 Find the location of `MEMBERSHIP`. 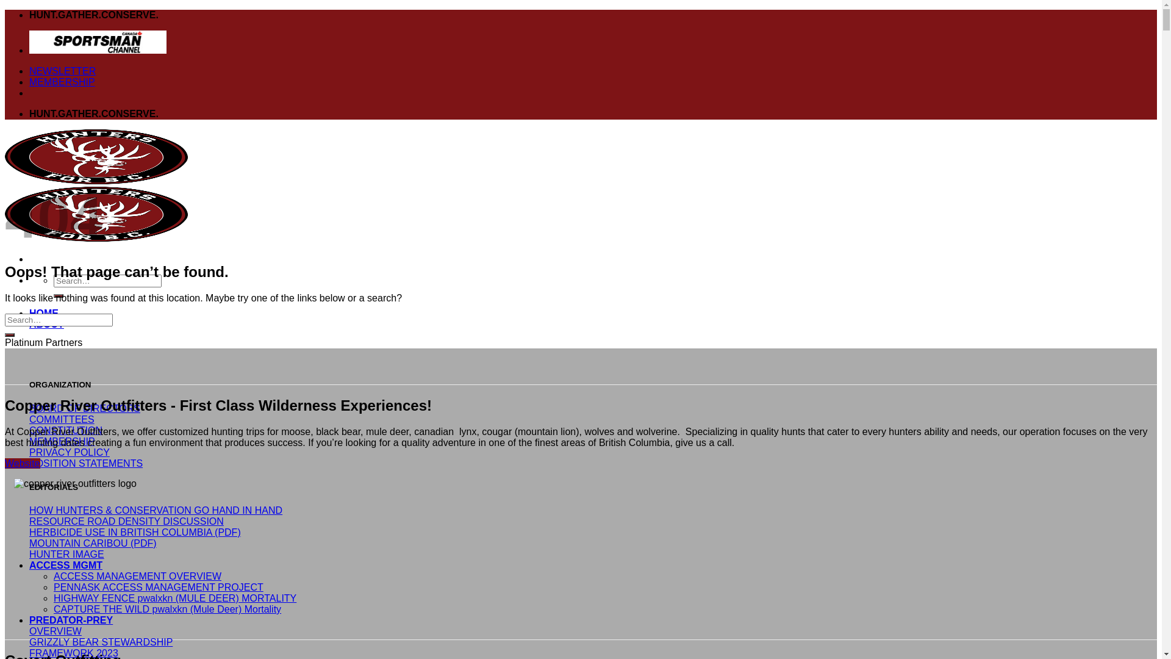

MEMBERSHIP is located at coordinates (62, 442).